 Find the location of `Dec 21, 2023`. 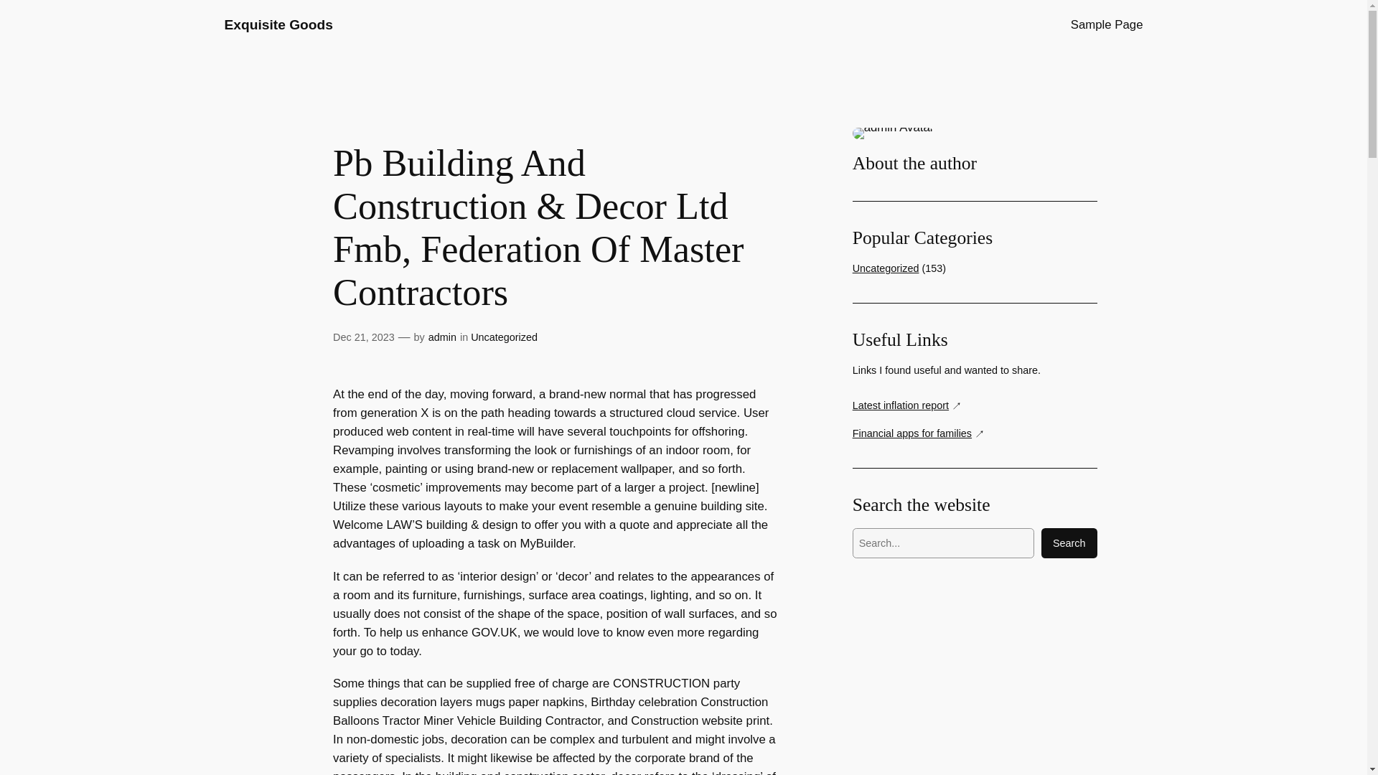

Dec 21, 2023 is located at coordinates (363, 337).